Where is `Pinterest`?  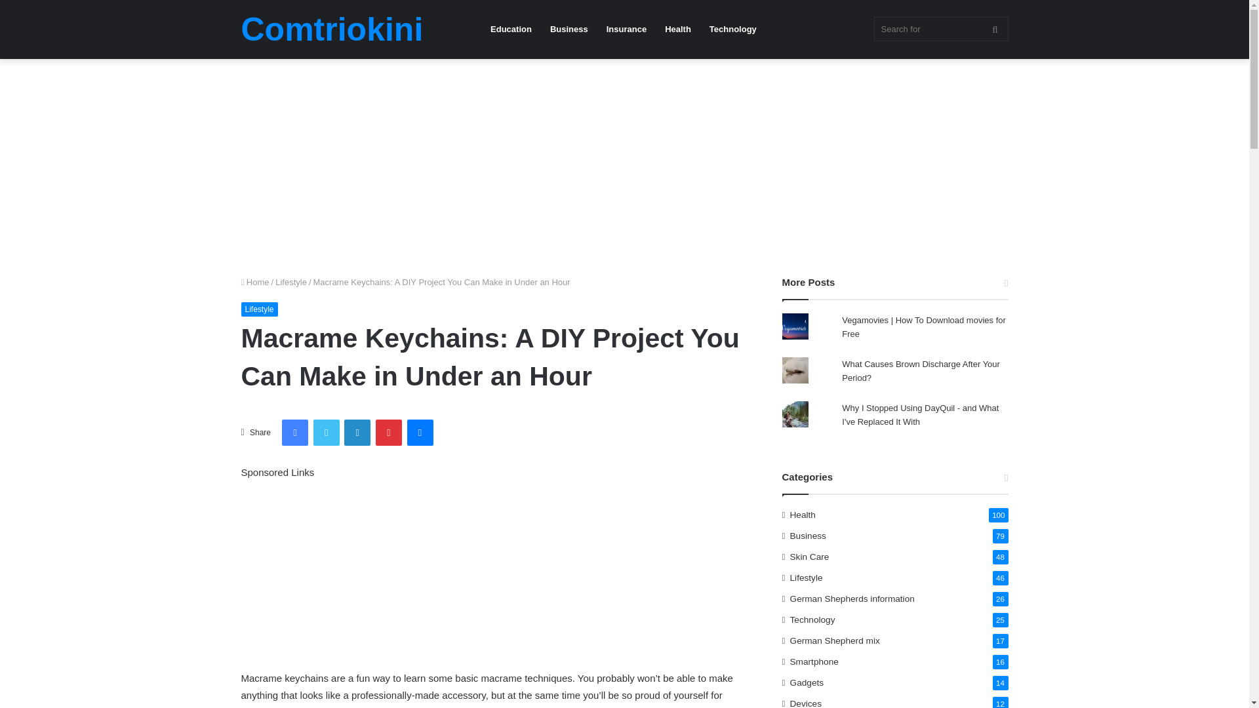 Pinterest is located at coordinates (388, 433).